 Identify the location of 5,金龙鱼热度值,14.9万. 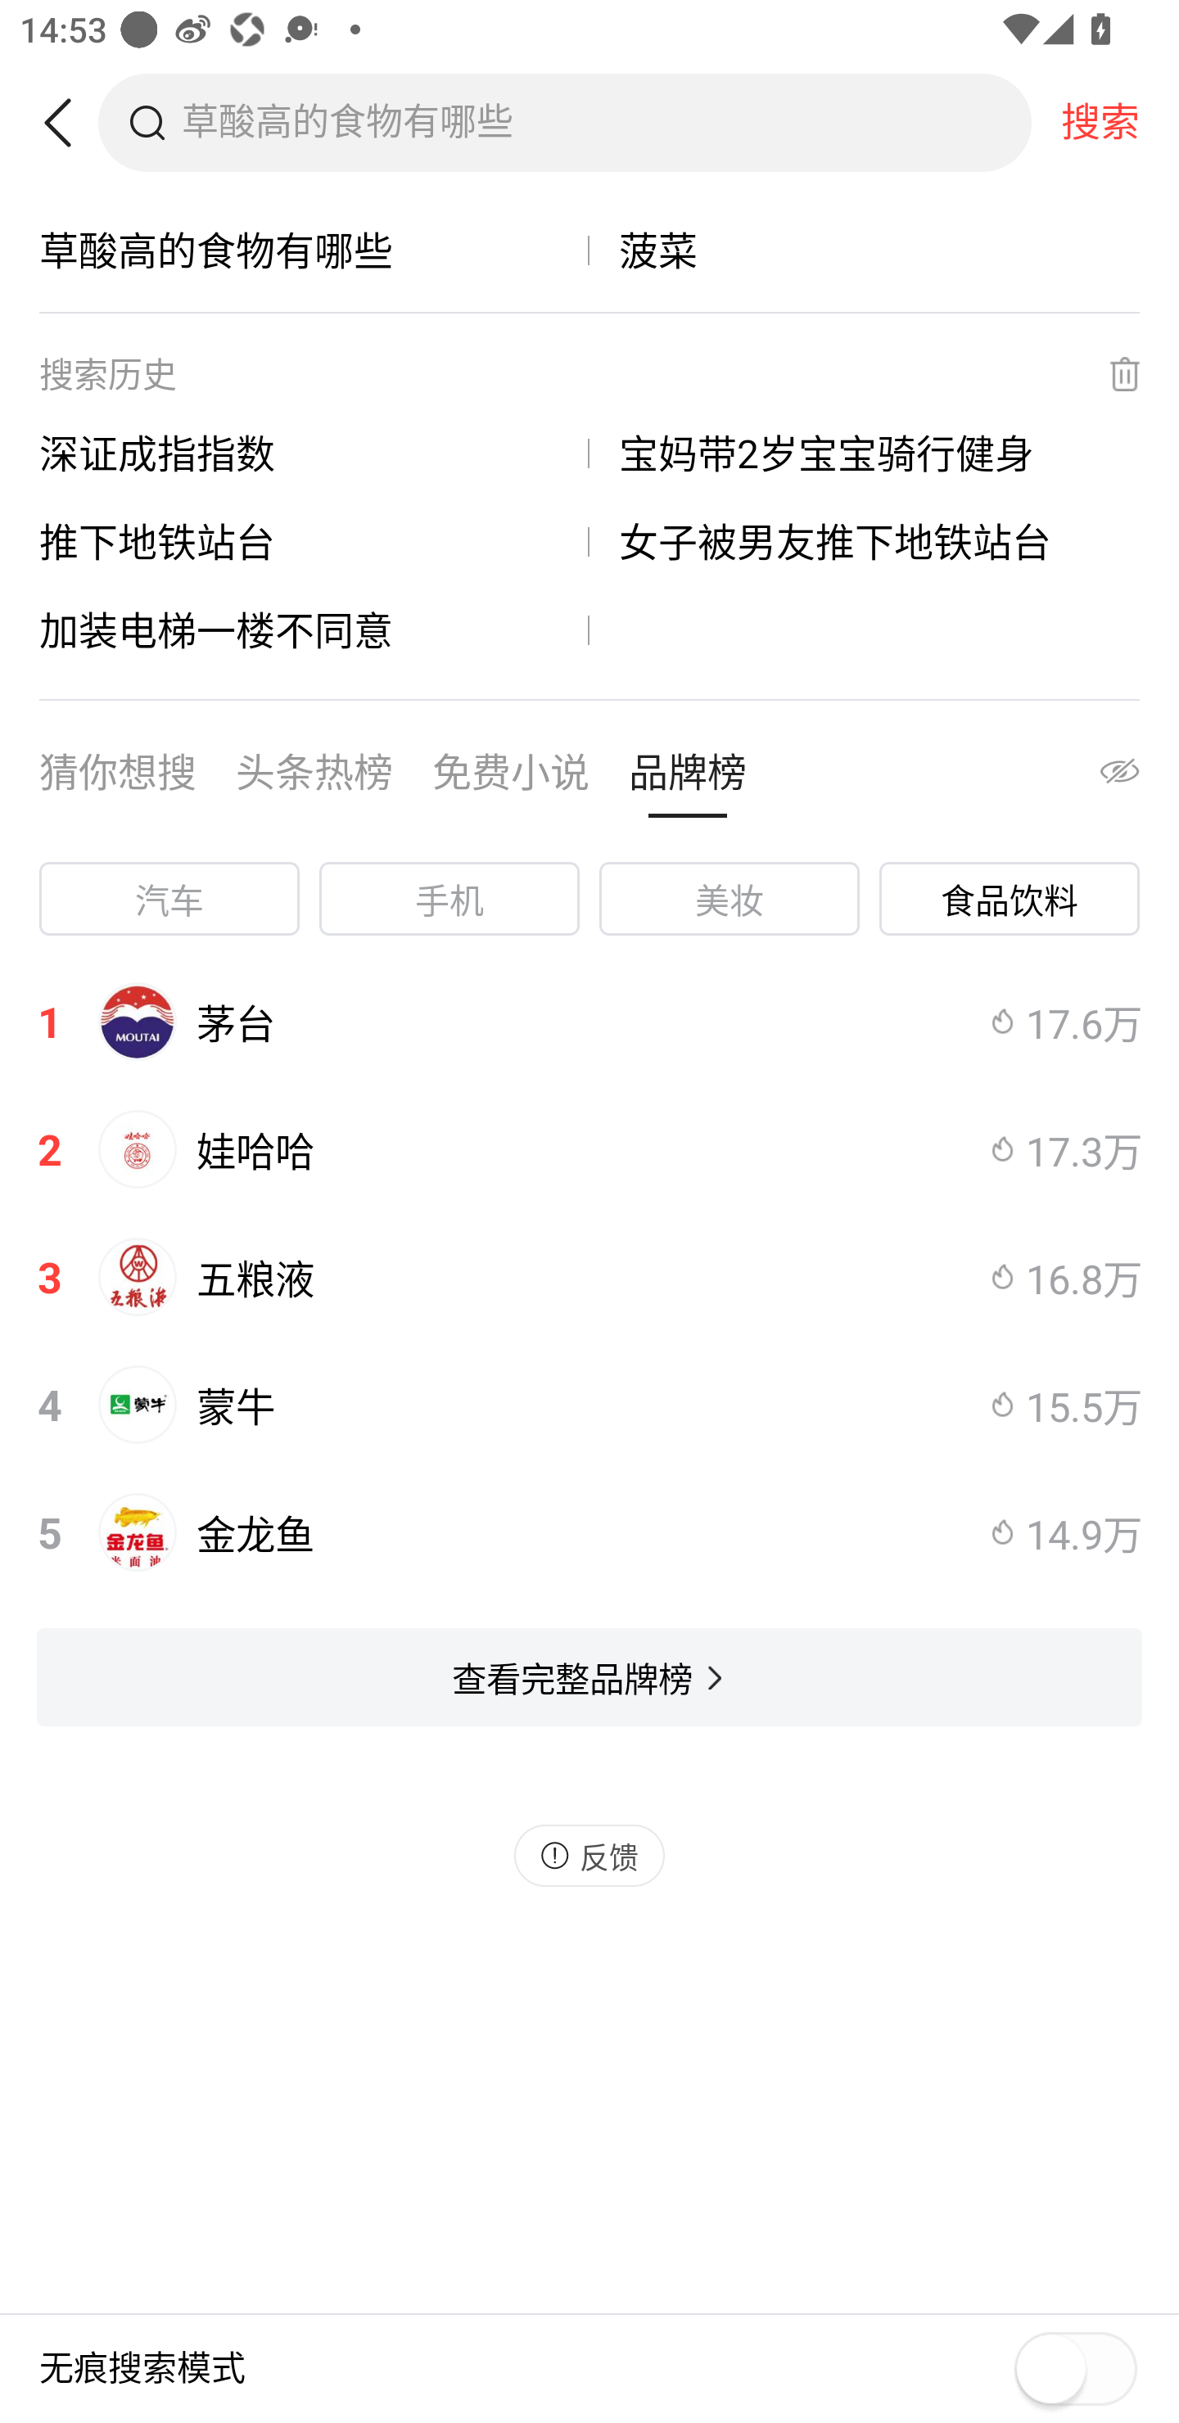
(589, 1532).